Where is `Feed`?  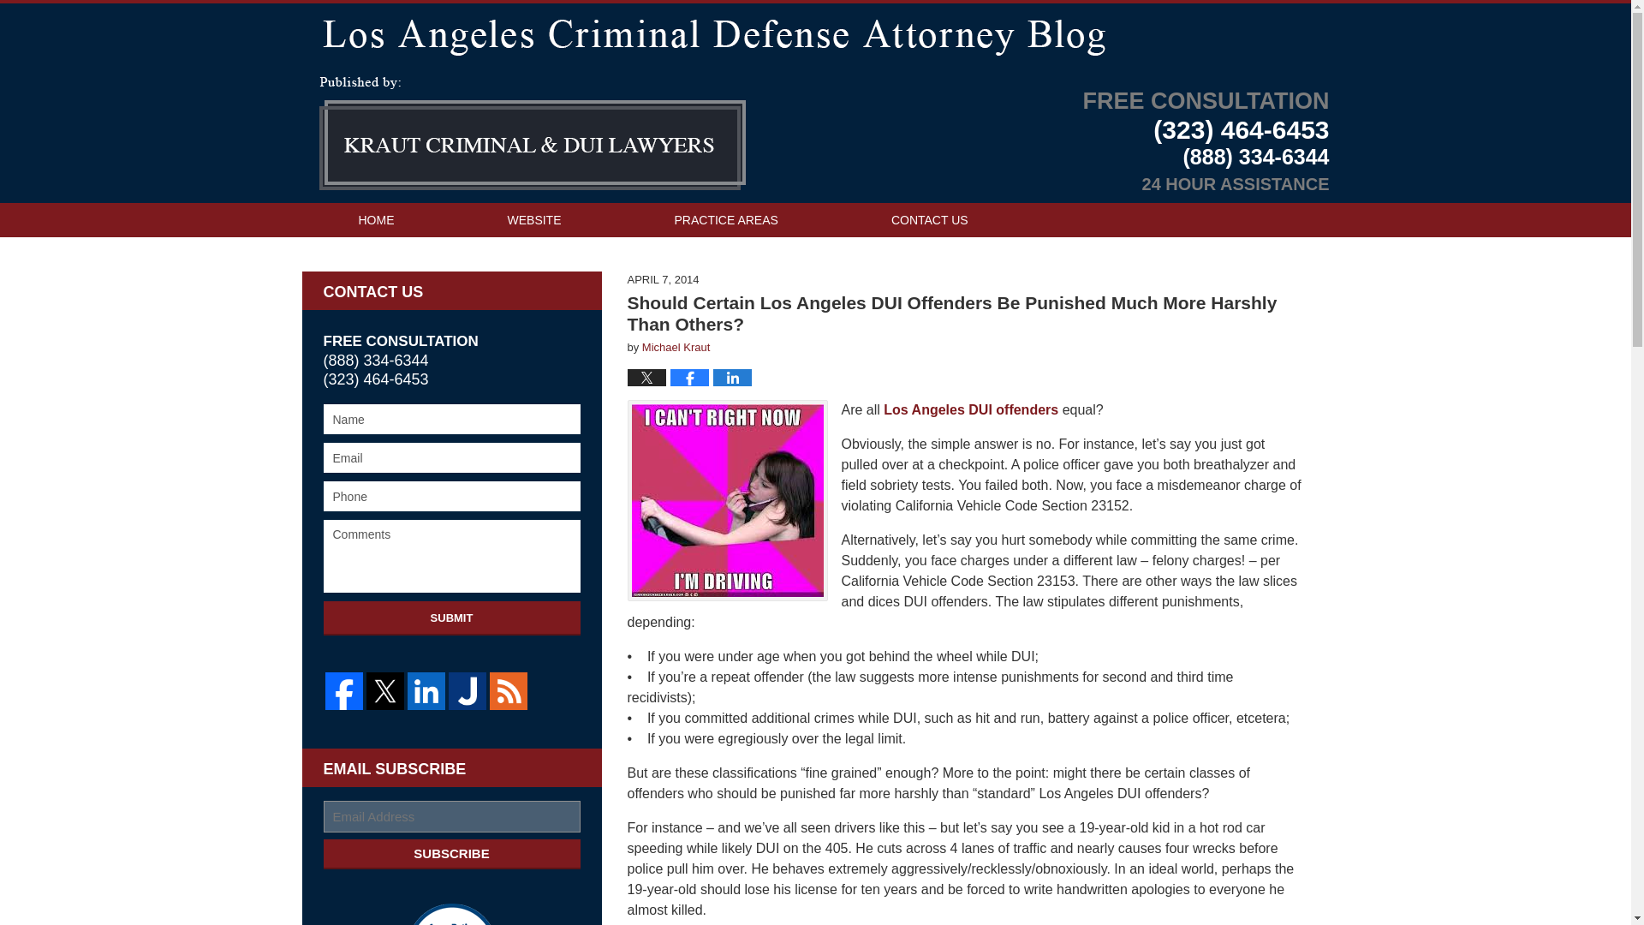
Feed is located at coordinates (509, 691).